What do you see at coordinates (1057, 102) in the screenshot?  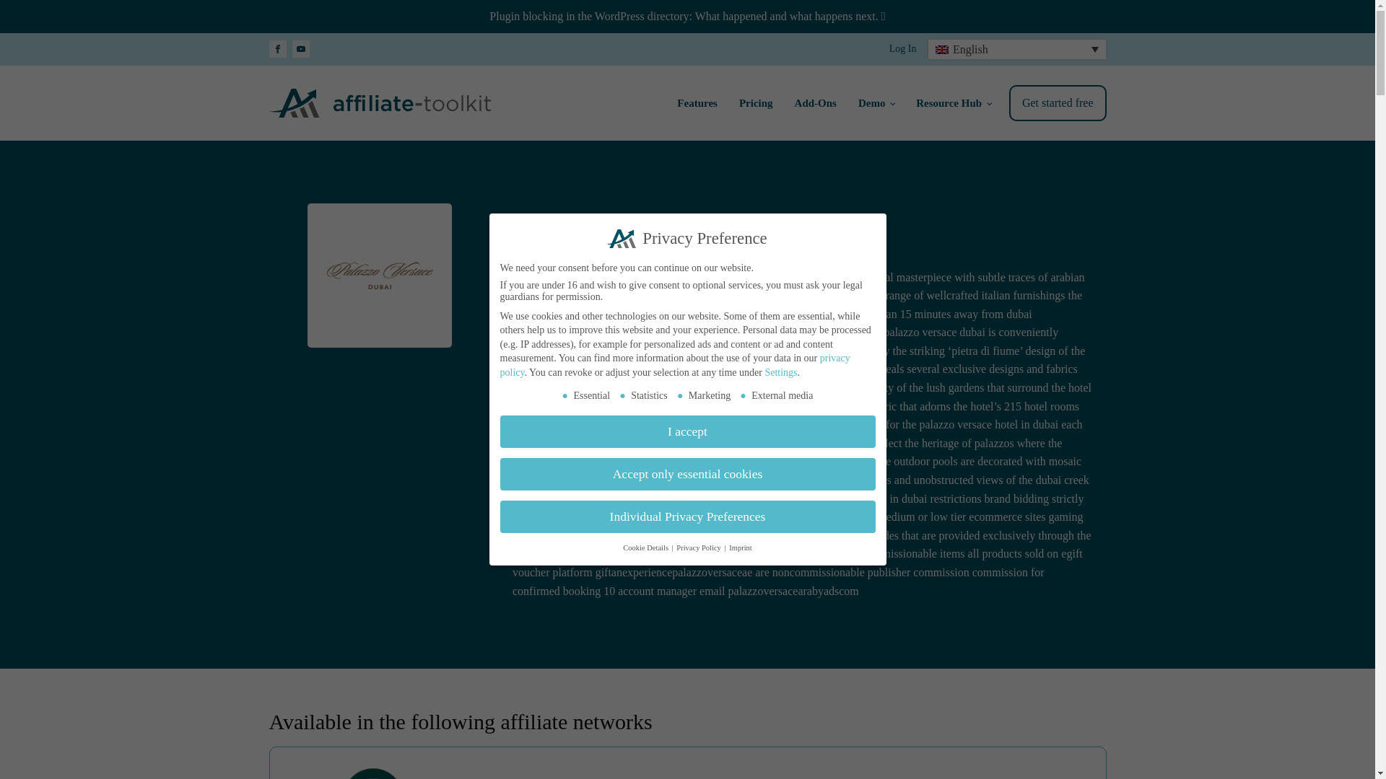 I see `Get started free` at bounding box center [1057, 102].